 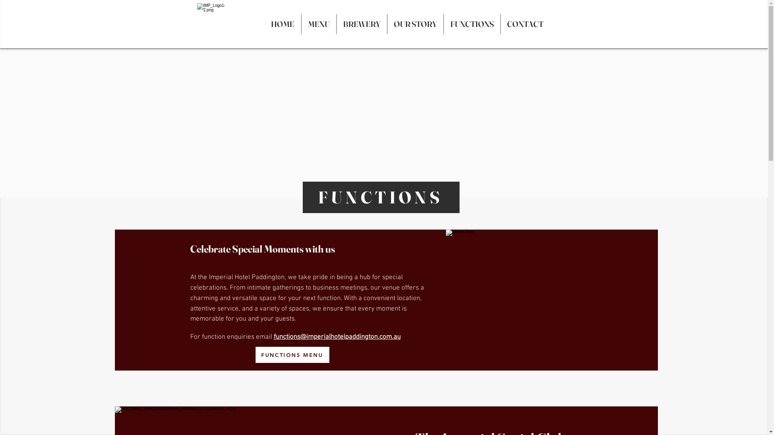 What do you see at coordinates (293, 355) in the screenshot?
I see `FUNCTIONS MENU` at bounding box center [293, 355].